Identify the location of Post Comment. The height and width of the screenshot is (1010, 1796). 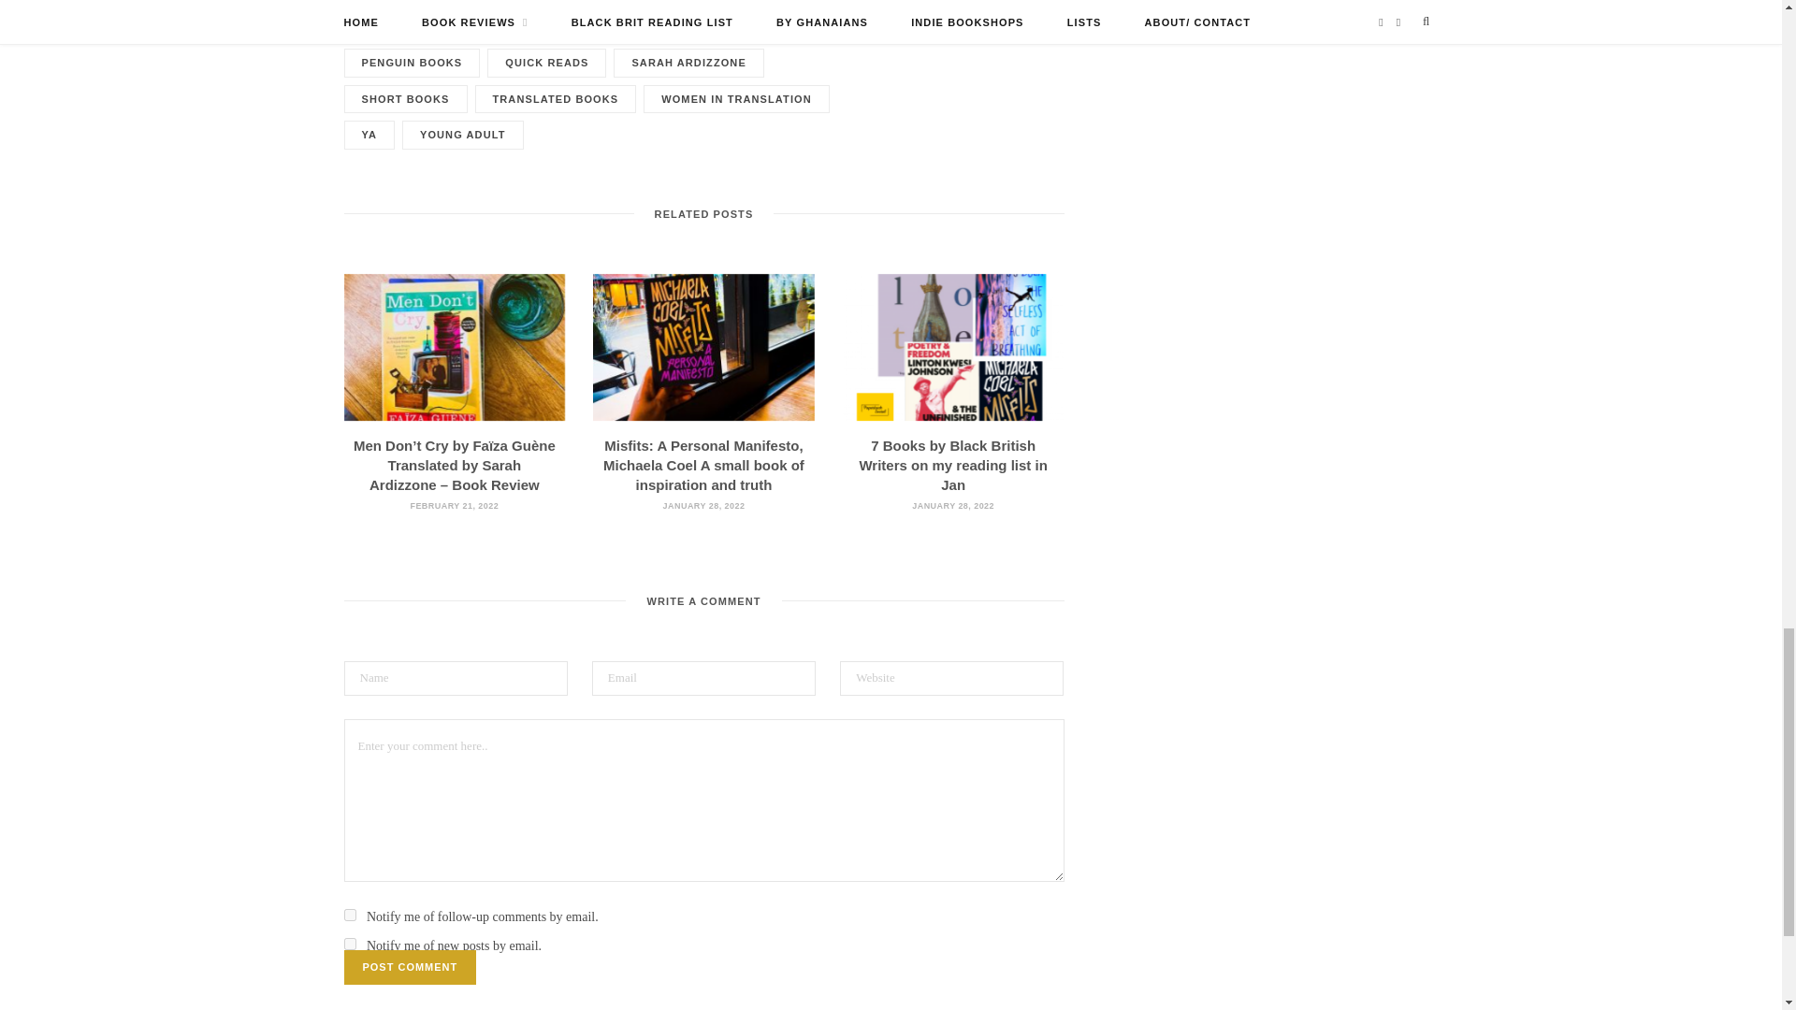
(411, 967).